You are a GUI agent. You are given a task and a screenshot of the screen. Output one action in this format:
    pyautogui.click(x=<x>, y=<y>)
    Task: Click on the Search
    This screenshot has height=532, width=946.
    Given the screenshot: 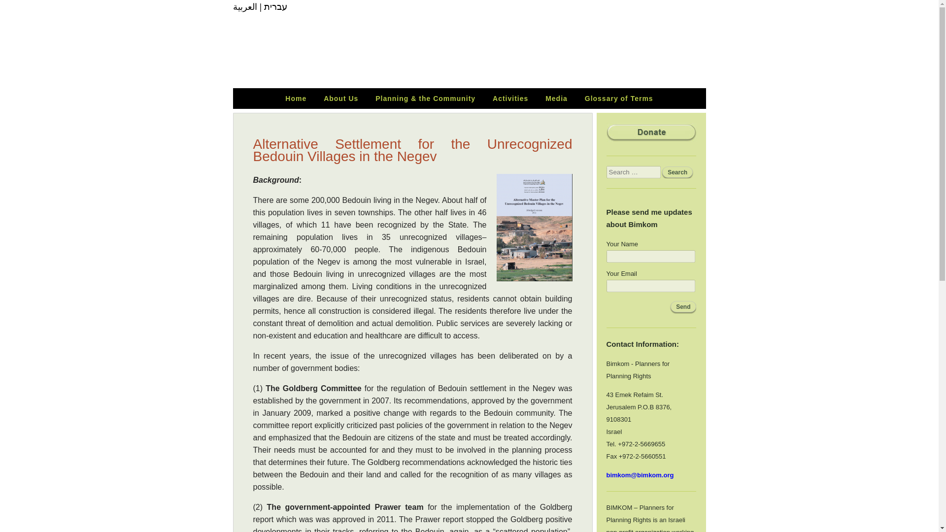 What is the action you would take?
    pyautogui.click(x=677, y=172)
    